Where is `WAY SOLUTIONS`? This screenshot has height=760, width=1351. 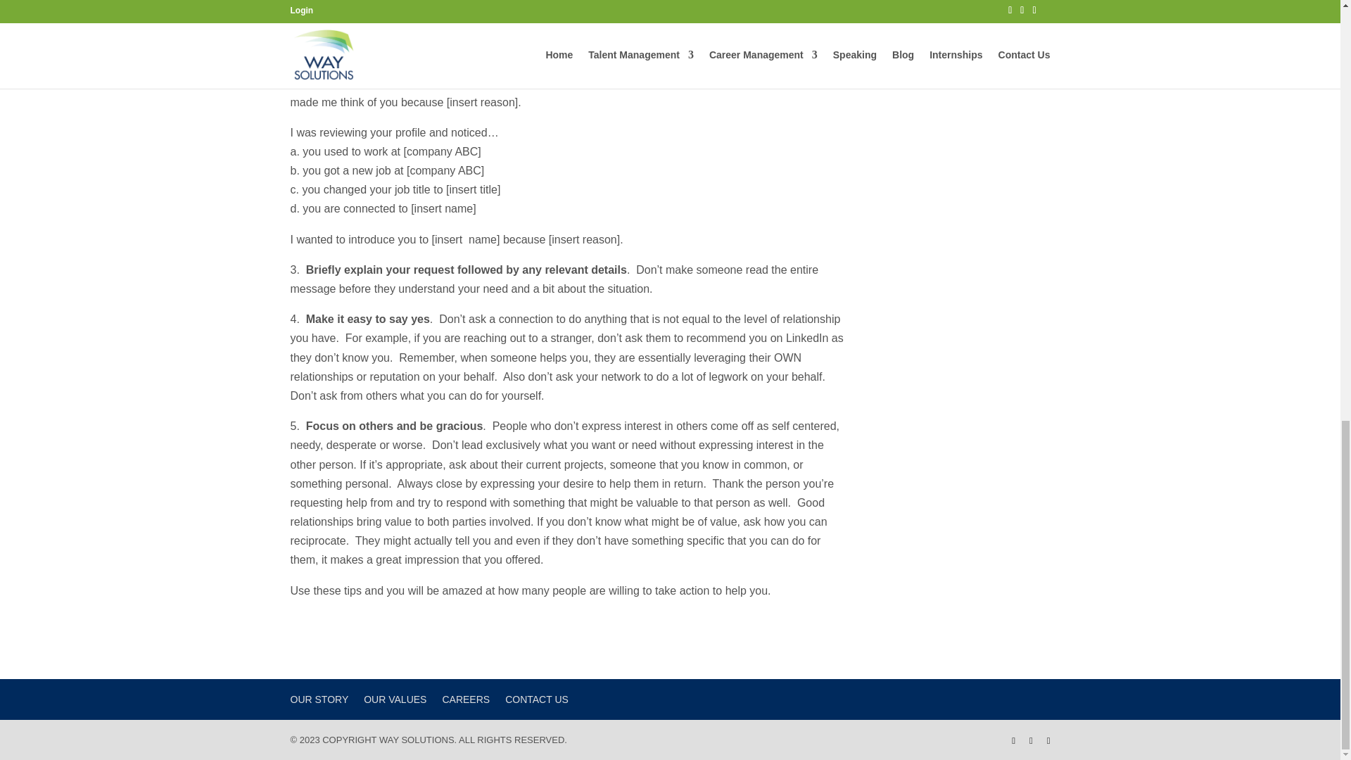
WAY SOLUTIONS is located at coordinates (417, 740).